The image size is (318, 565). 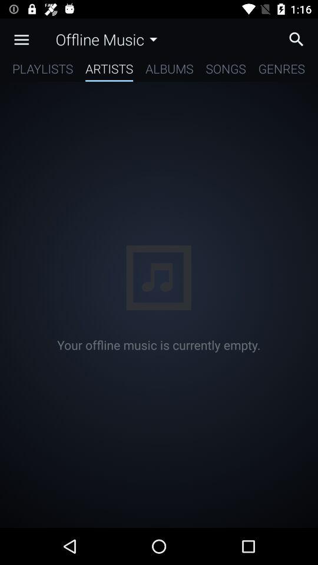 What do you see at coordinates (226, 71) in the screenshot?
I see `open the app to the right of the albums icon` at bounding box center [226, 71].